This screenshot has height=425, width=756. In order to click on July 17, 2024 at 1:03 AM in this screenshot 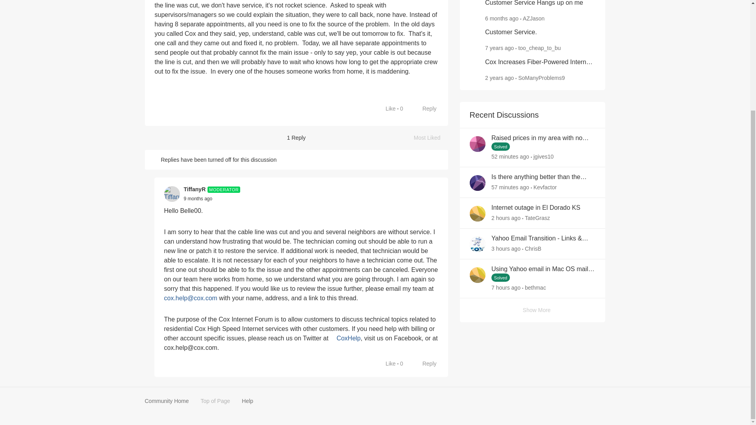, I will do `click(510, 187)`.